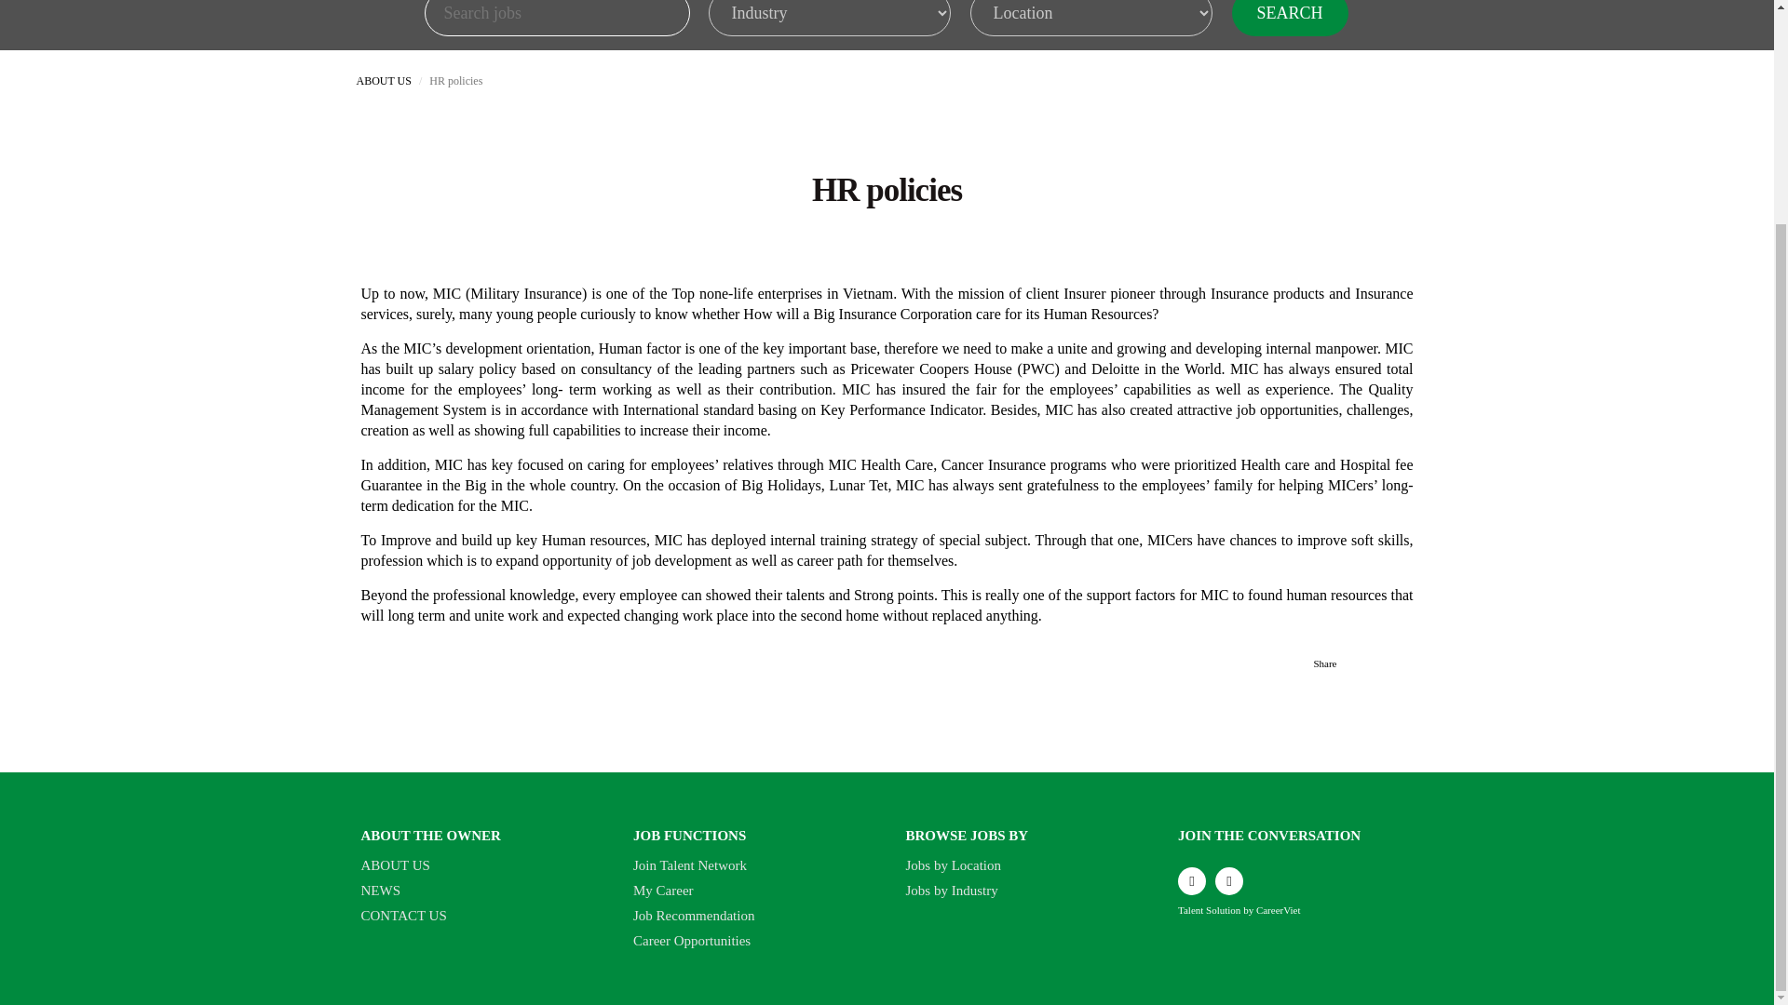 The image size is (1788, 1005). Describe the element at coordinates (479, 916) in the screenshot. I see `CONTACT US` at that location.